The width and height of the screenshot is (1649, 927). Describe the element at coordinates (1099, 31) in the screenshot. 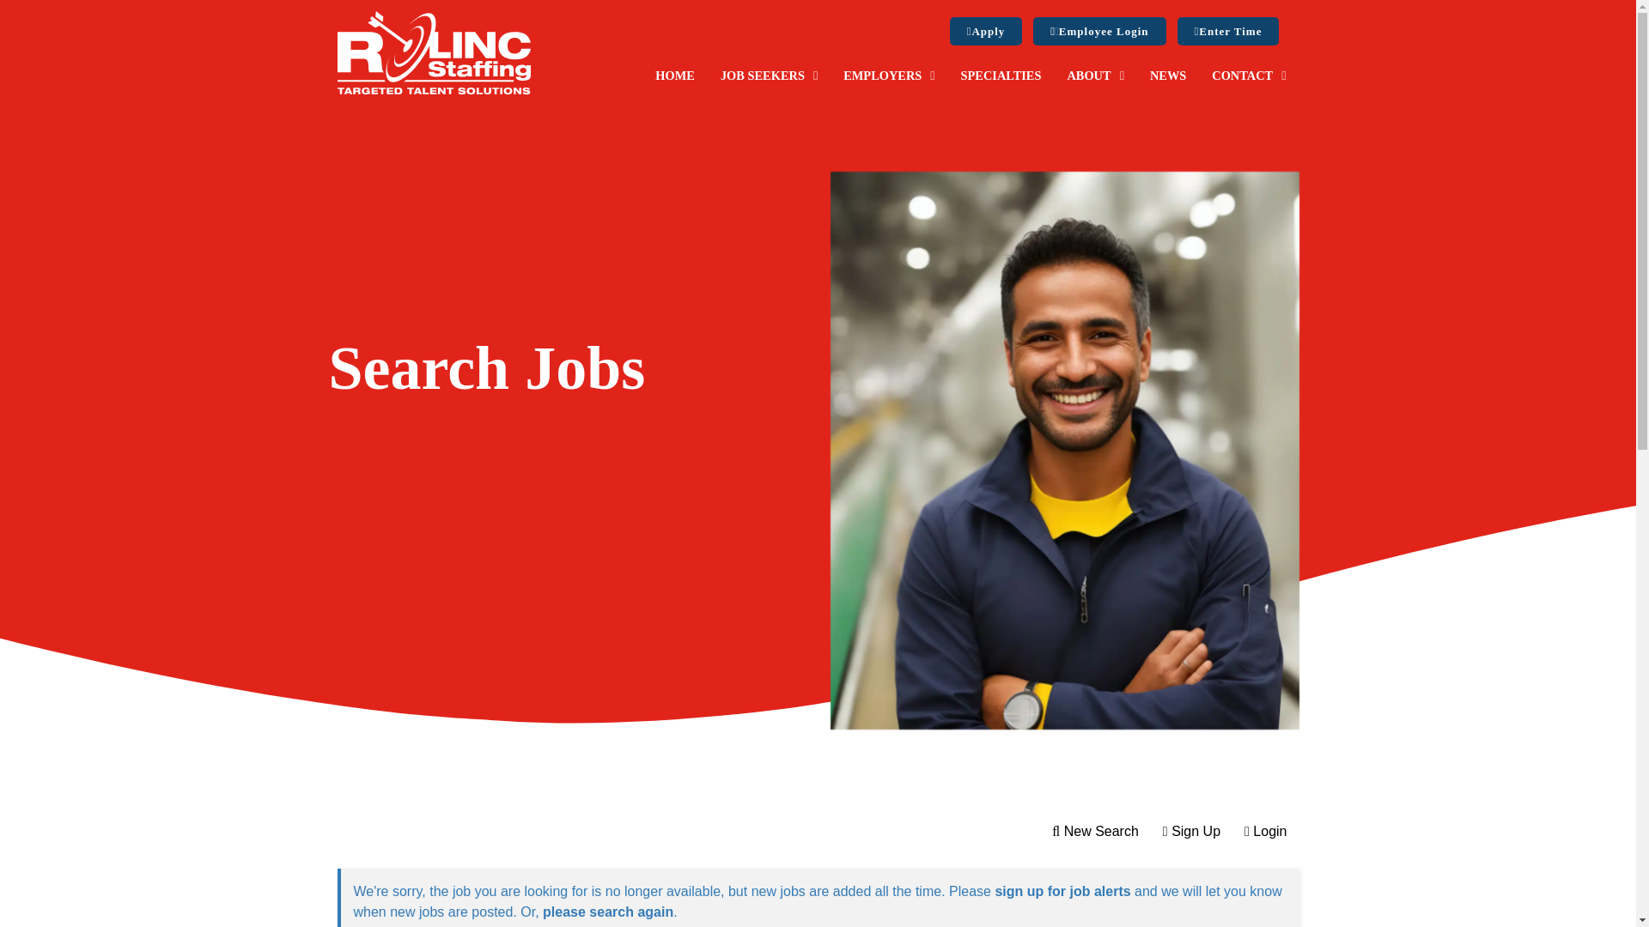

I see `Employee Login` at that location.